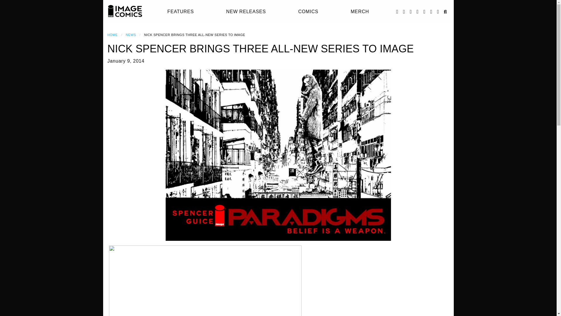 Image resolution: width=561 pixels, height=316 pixels. Describe the element at coordinates (131, 35) in the screenshot. I see `NEWS` at that location.